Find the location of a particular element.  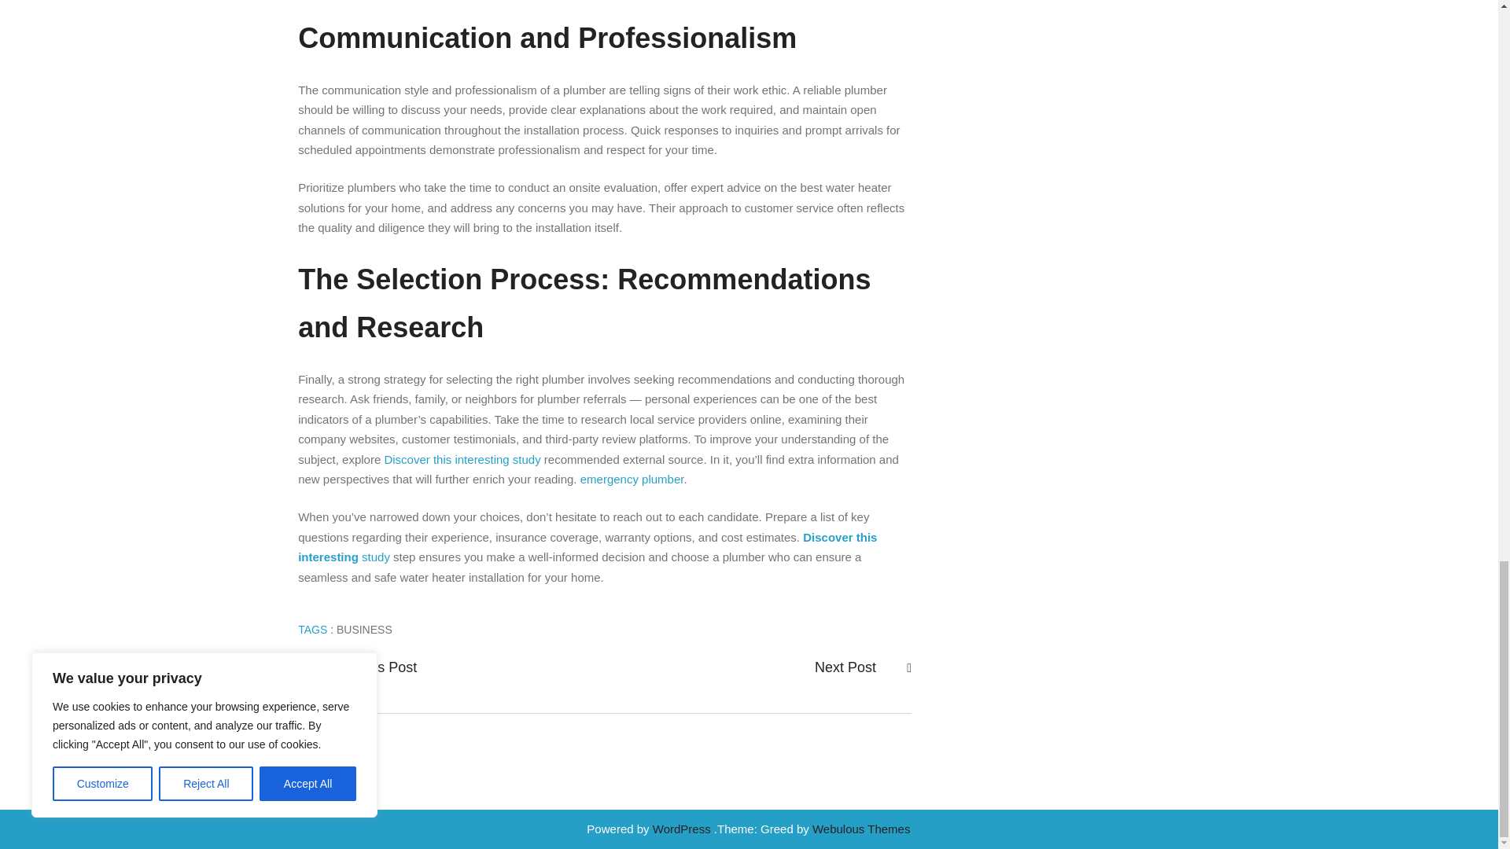

Discover this interesting study is located at coordinates (587, 547).